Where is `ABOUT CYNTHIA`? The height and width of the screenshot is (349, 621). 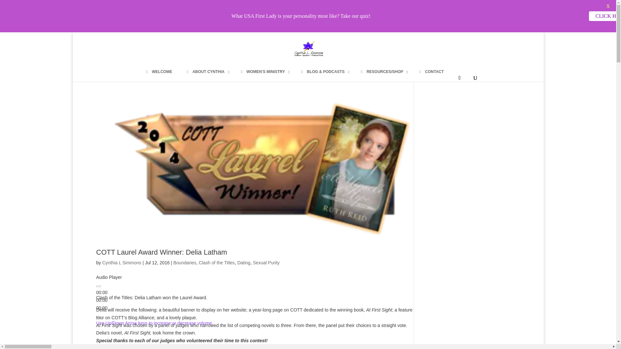
ABOUT CYNTHIA is located at coordinates (205, 72).